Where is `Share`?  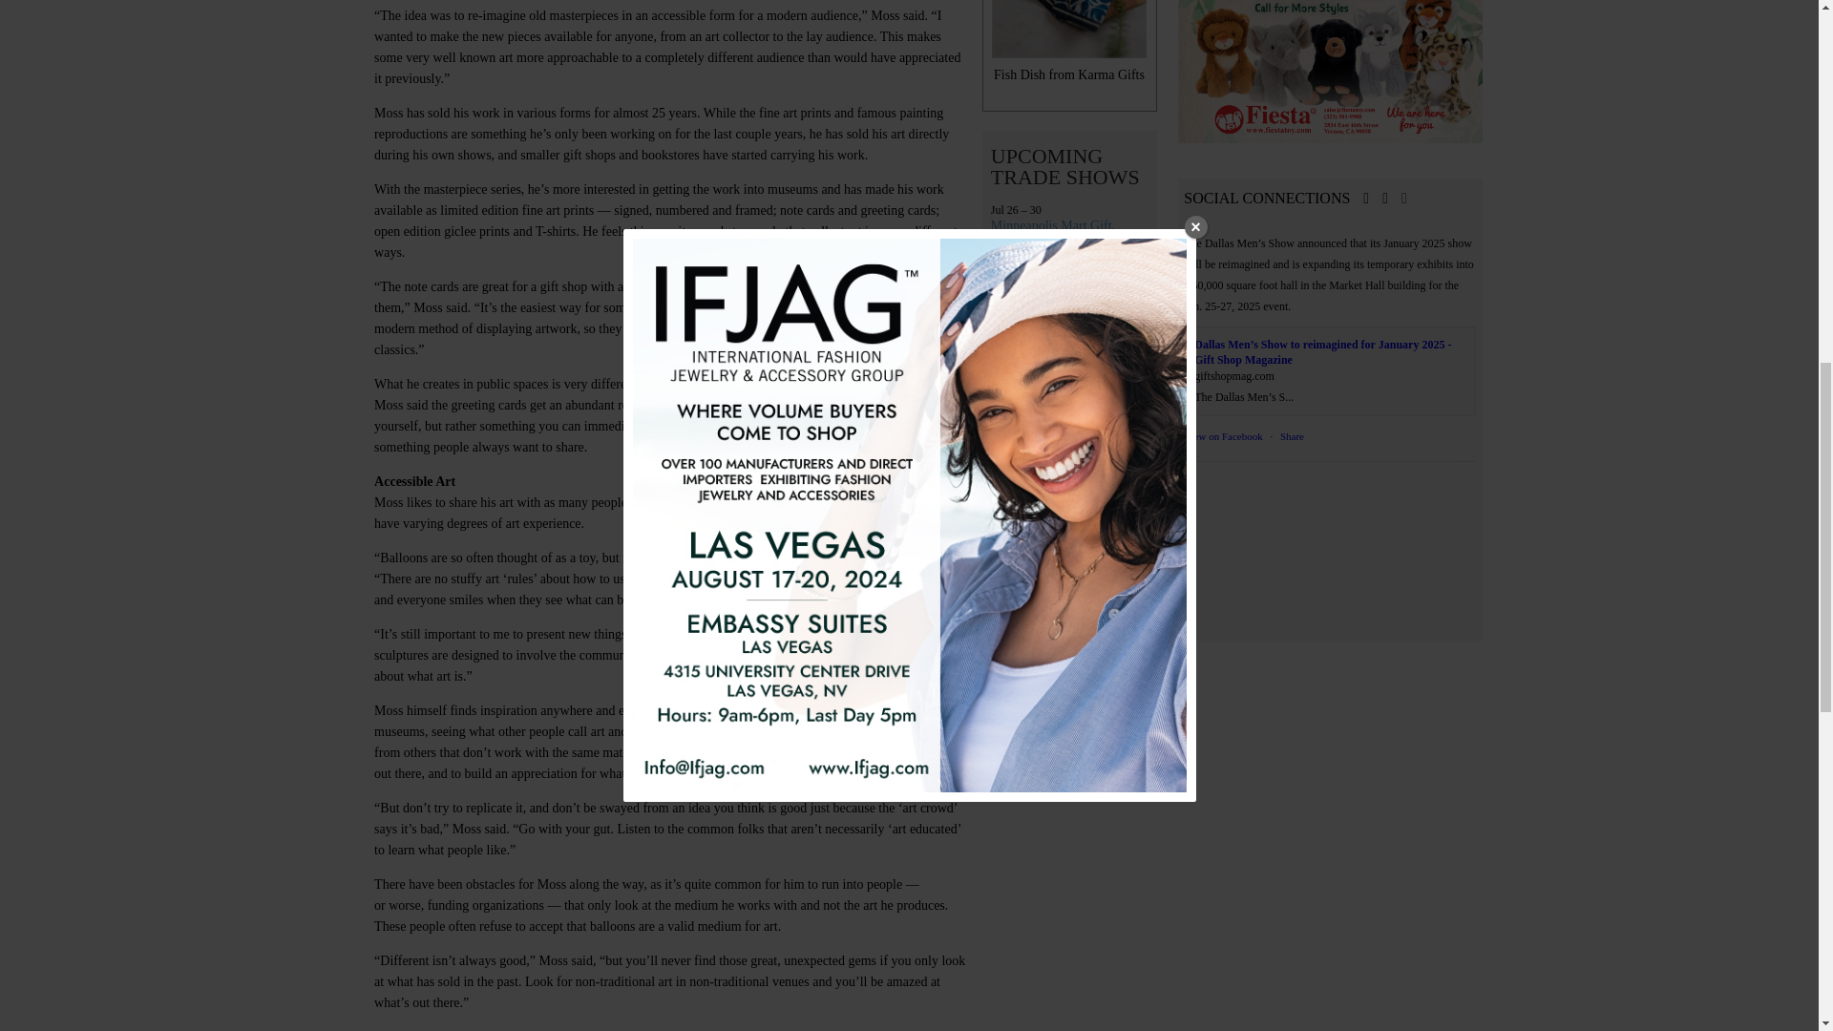
Share is located at coordinates (1291, 436).